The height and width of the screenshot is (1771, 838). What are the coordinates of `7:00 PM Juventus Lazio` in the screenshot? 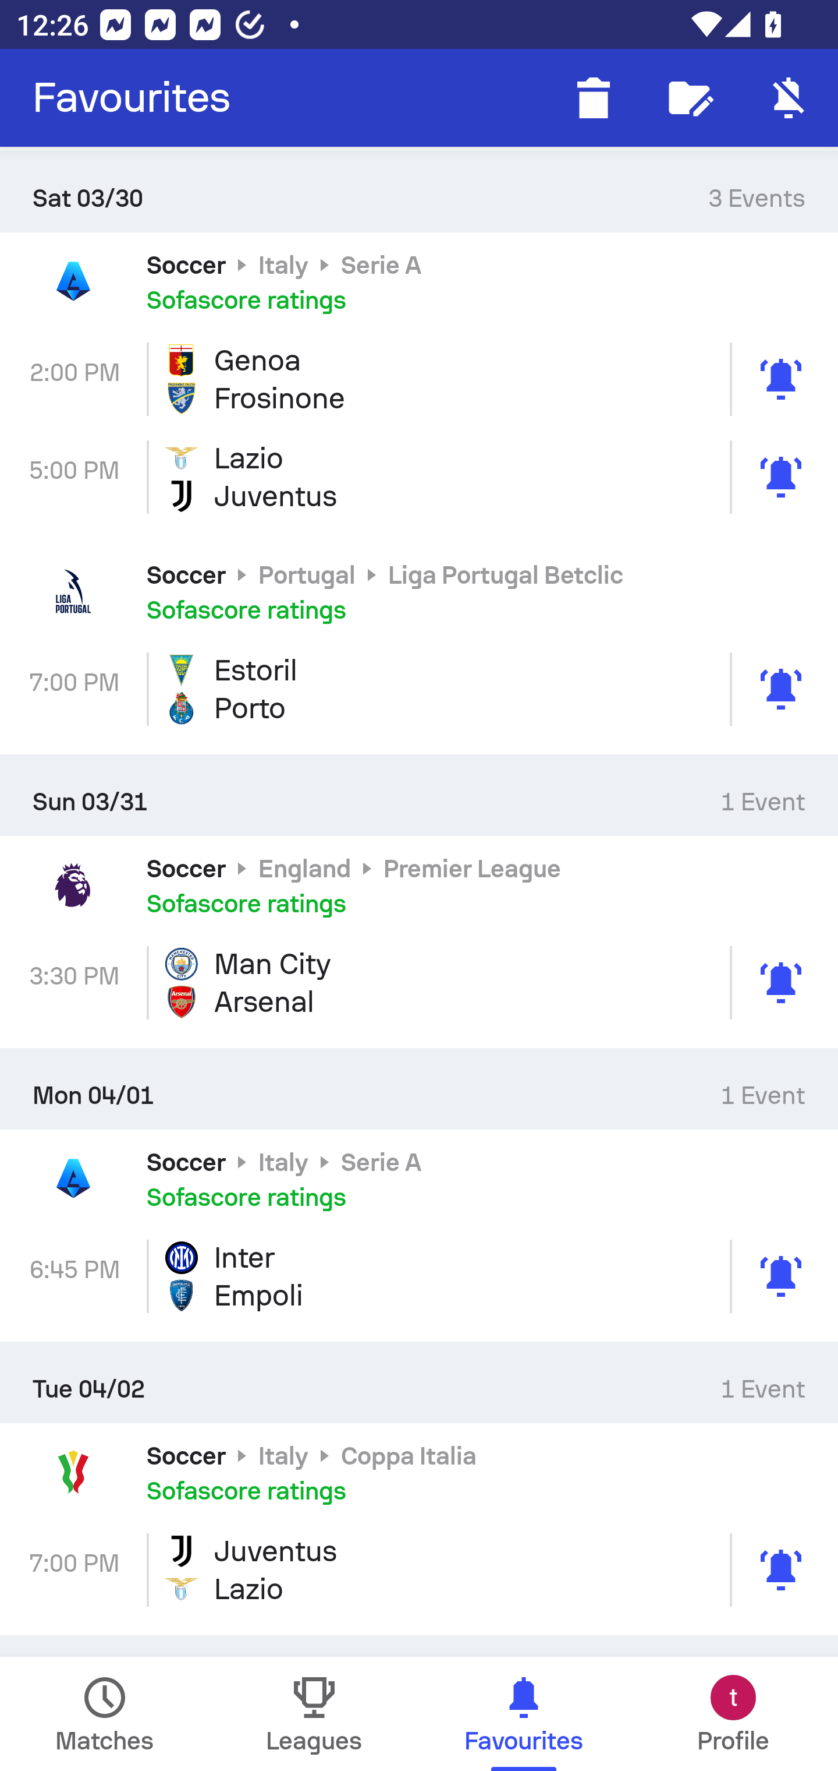 It's located at (419, 1569).